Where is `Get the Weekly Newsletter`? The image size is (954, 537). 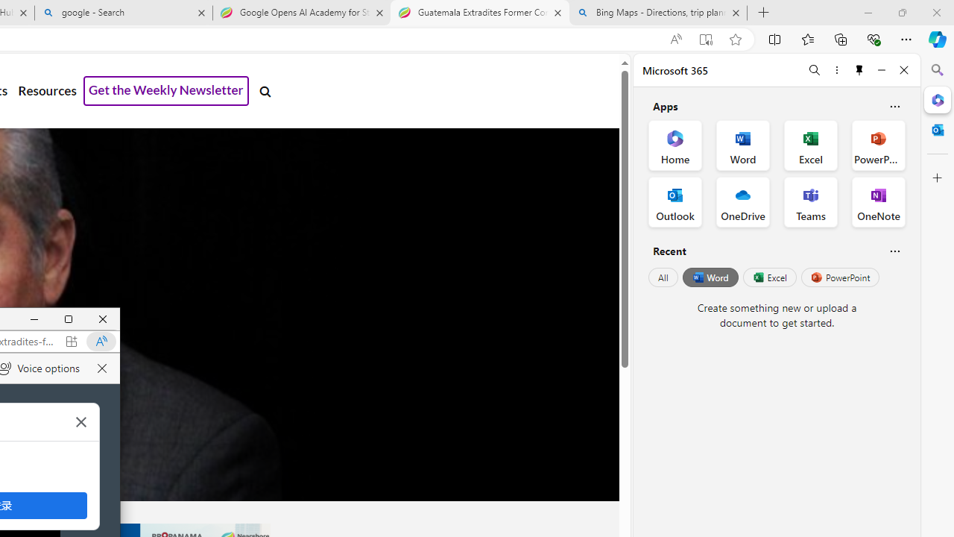 Get the Weekly Newsletter is located at coordinates (166, 91).